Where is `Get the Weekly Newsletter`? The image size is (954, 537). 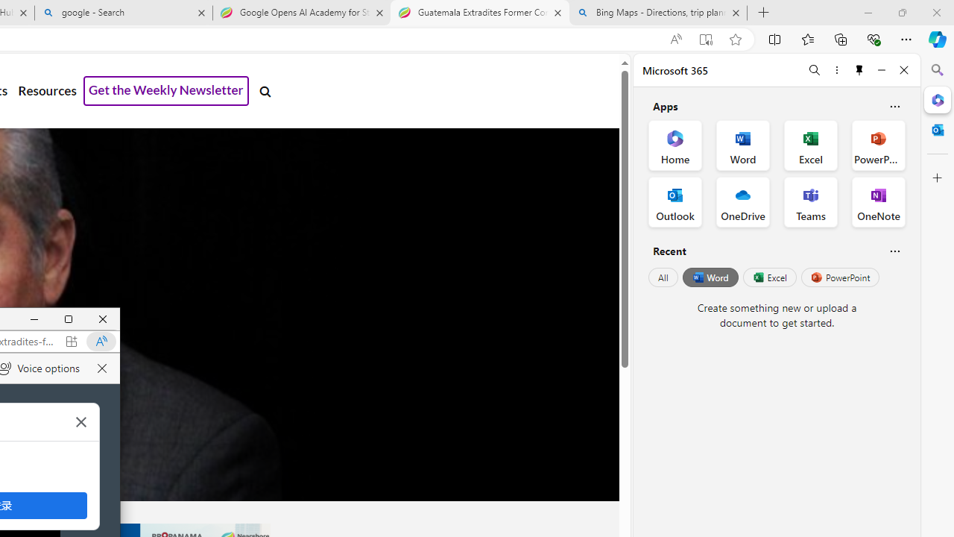 Get the Weekly Newsletter is located at coordinates (166, 91).